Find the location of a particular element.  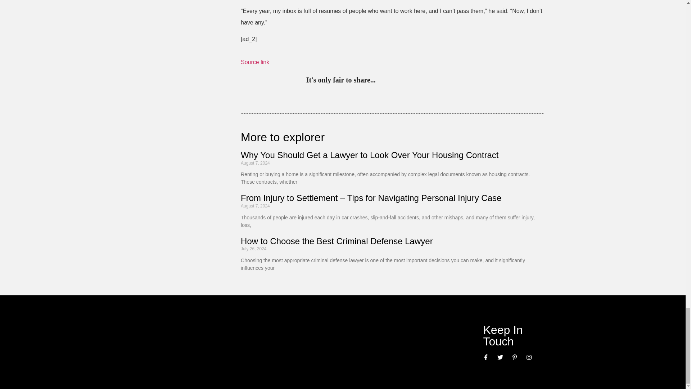

Source link is located at coordinates (255, 62).